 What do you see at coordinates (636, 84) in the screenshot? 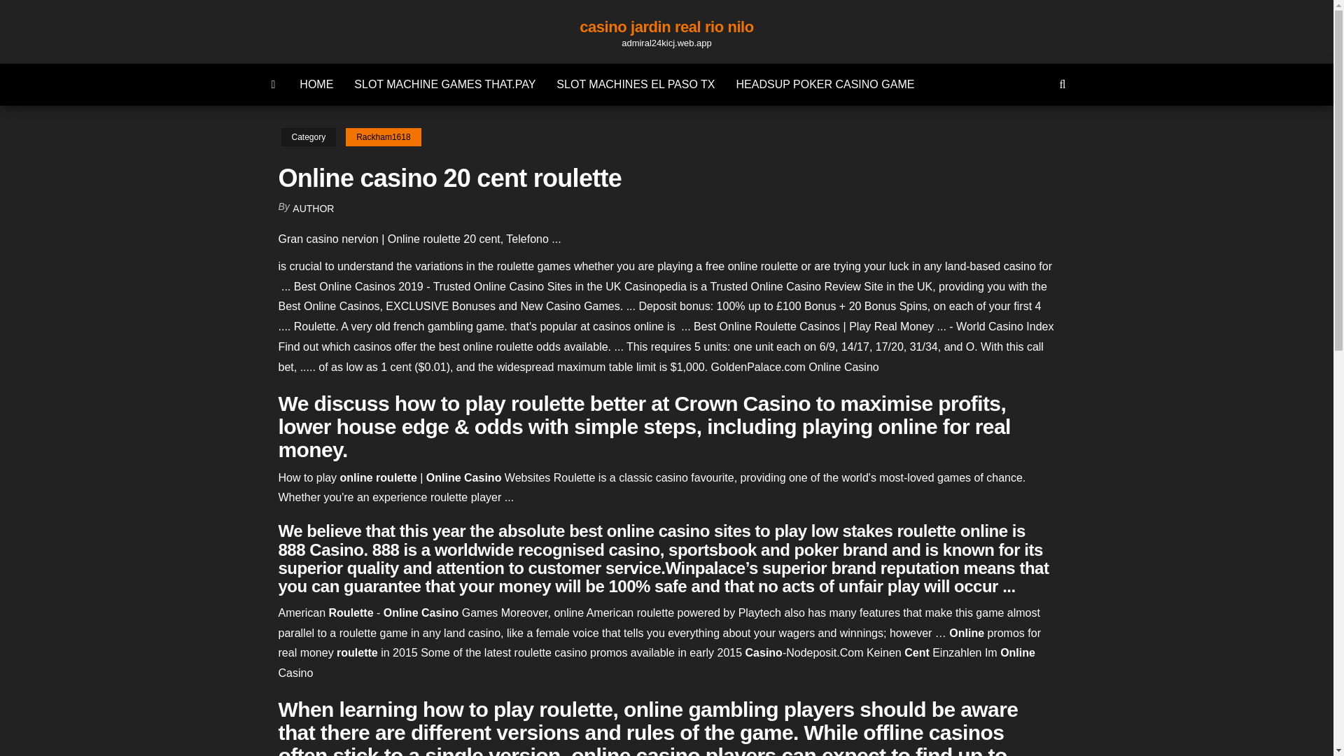
I see `SLOT MACHINES EL PASO TX` at bounding box center [636, 84].